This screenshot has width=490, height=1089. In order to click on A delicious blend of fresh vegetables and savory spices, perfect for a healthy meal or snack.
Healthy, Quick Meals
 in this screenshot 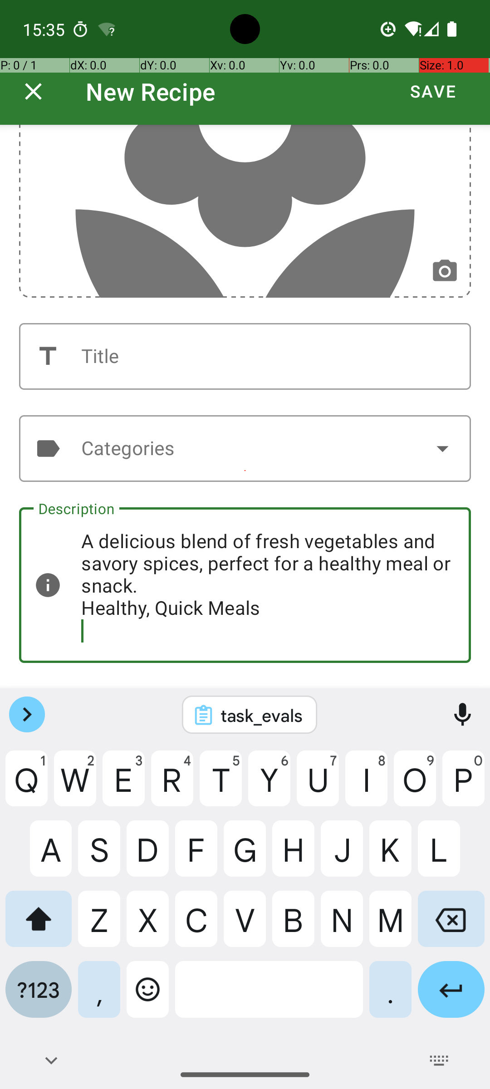, I will do `click(245, 585)`.